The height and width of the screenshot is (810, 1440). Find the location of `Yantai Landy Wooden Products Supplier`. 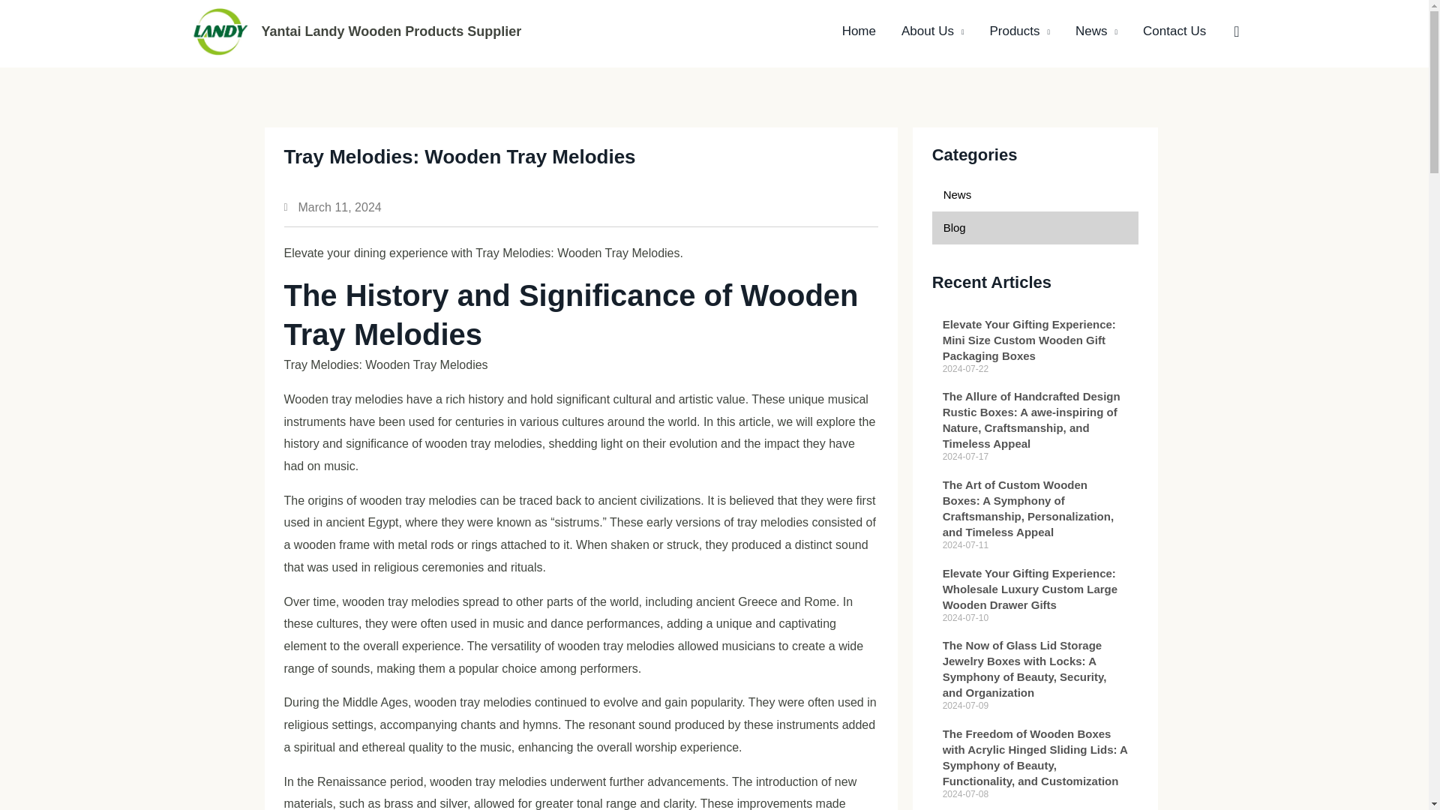

Yantai Landy Wooden Products Supplier is located at coordinates (391, 31).